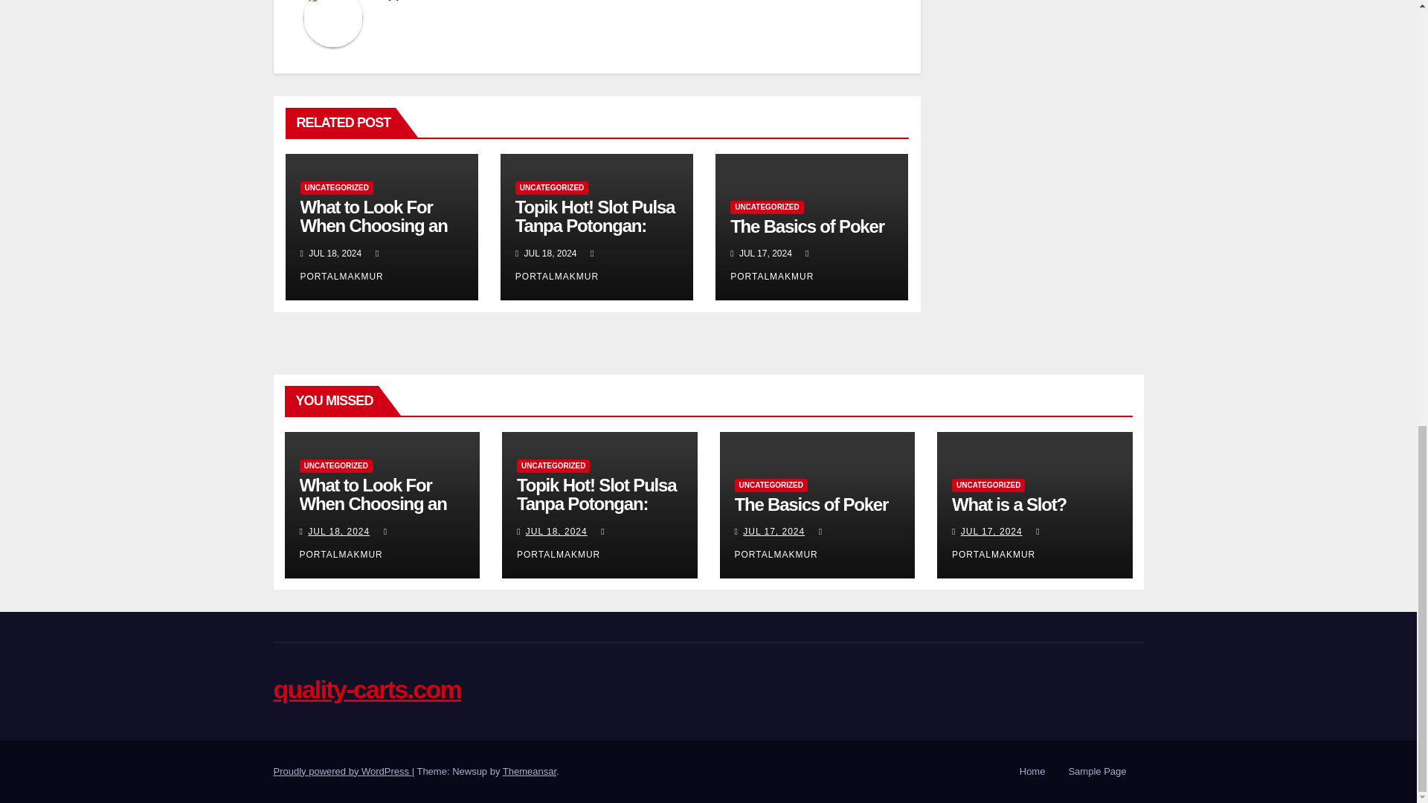 The height and width of the screenshot is (803, 1428). I want to click on Permalink to: The Basics of Poker, so click(806, 226).